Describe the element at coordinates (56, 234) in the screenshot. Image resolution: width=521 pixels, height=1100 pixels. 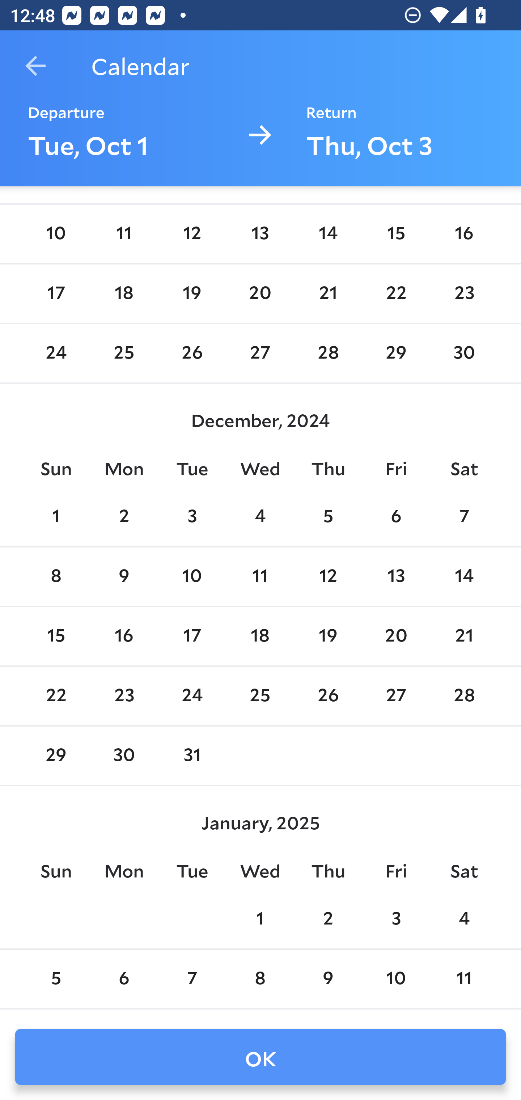
I see `10` at that location.